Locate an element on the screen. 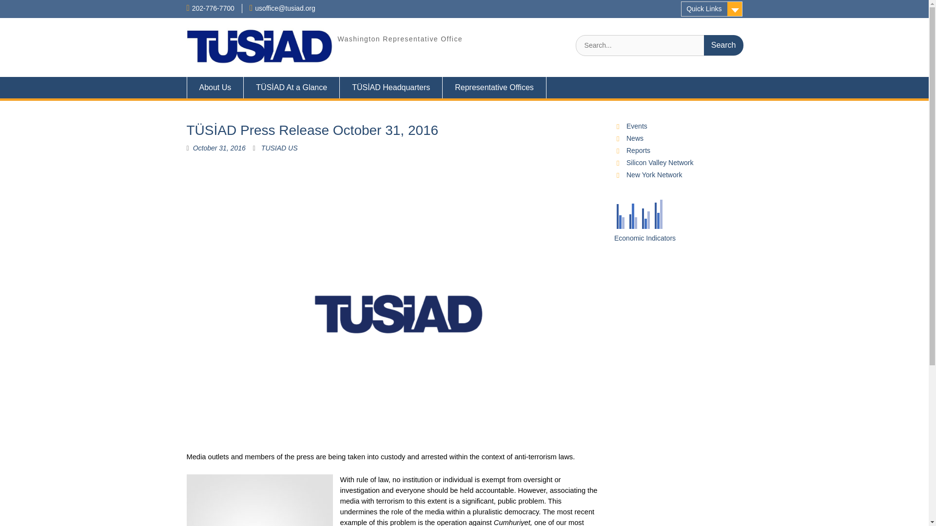 The image size is (936, 526). Search is located at coordinates (723, 45).